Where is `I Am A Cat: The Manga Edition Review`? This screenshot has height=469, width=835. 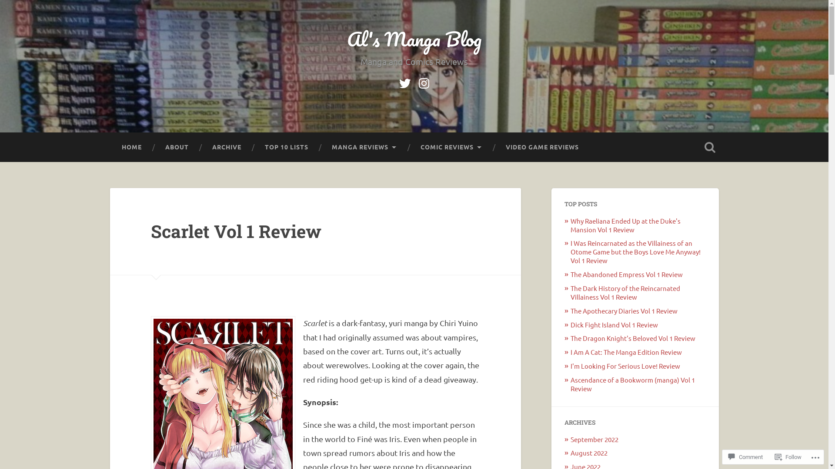
I Am A Cat: The Manga Edition Review is located at coordinates (626, 352).